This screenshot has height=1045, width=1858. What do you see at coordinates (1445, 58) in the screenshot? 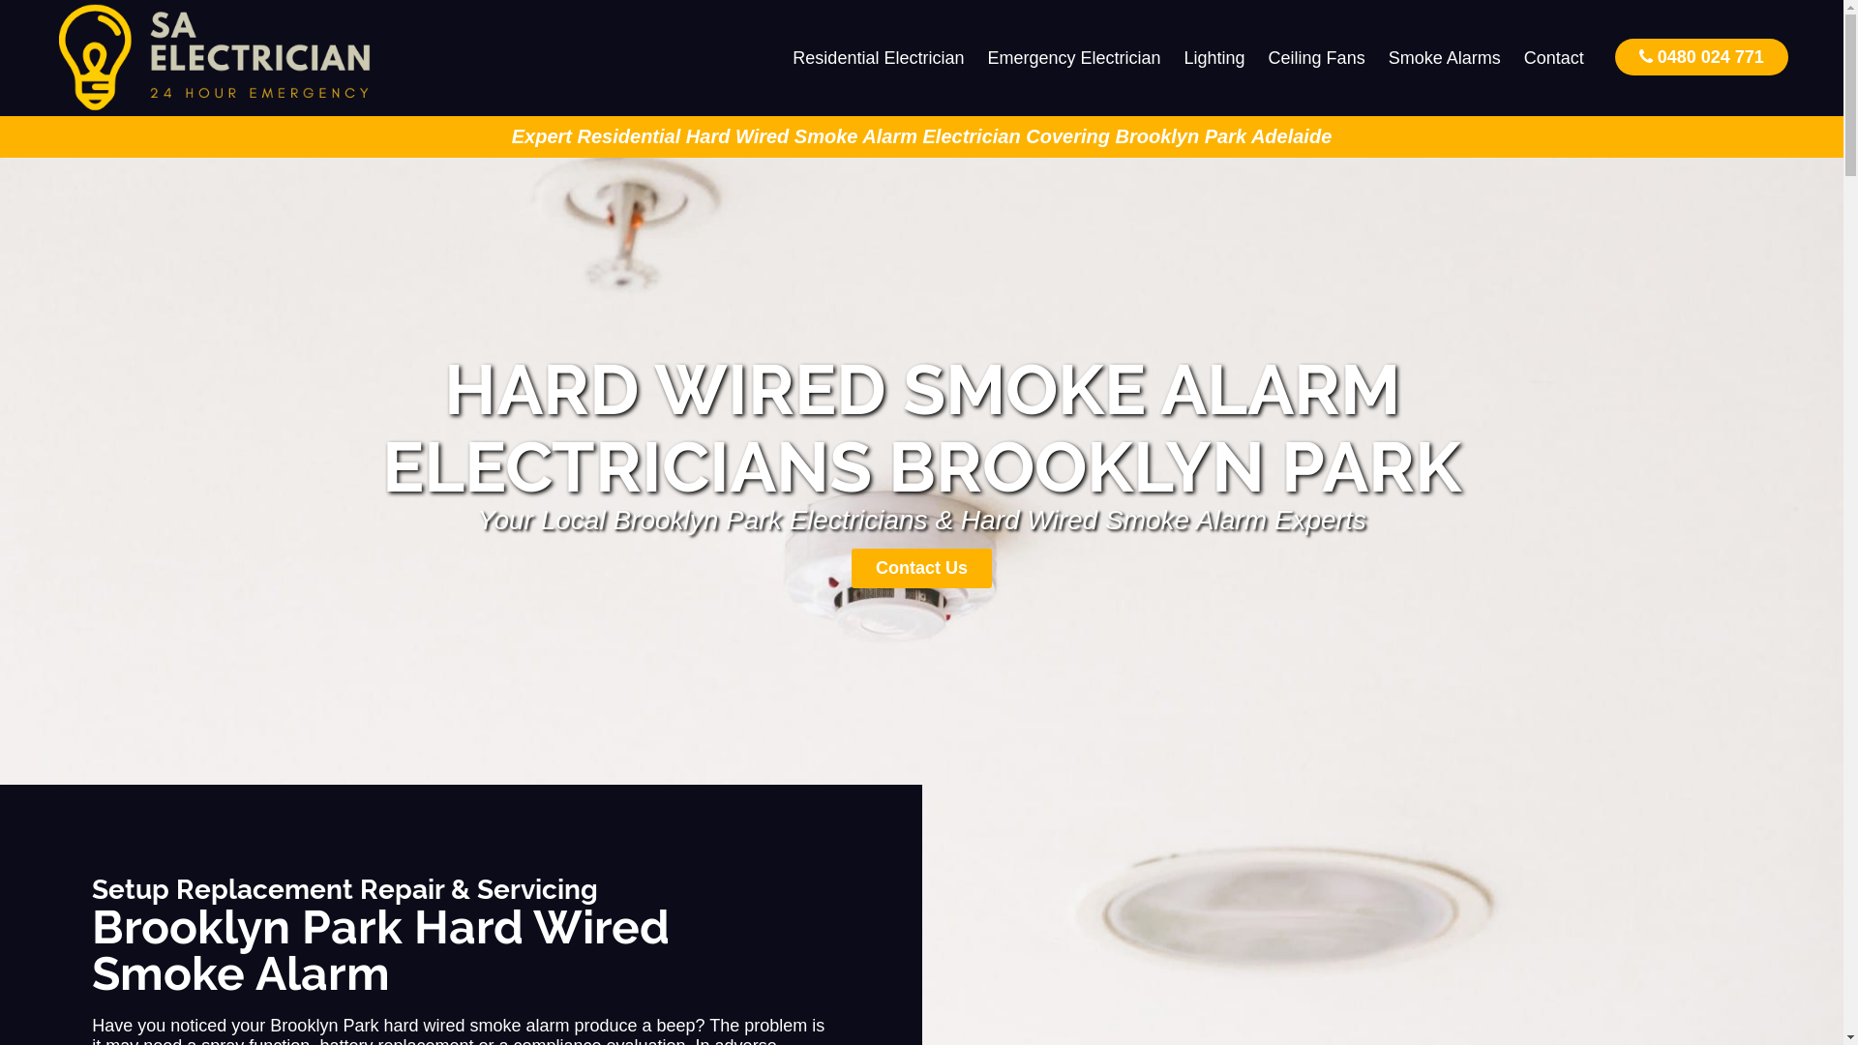
I see `Smoke Alarms` at bounding box center [1445, 58].